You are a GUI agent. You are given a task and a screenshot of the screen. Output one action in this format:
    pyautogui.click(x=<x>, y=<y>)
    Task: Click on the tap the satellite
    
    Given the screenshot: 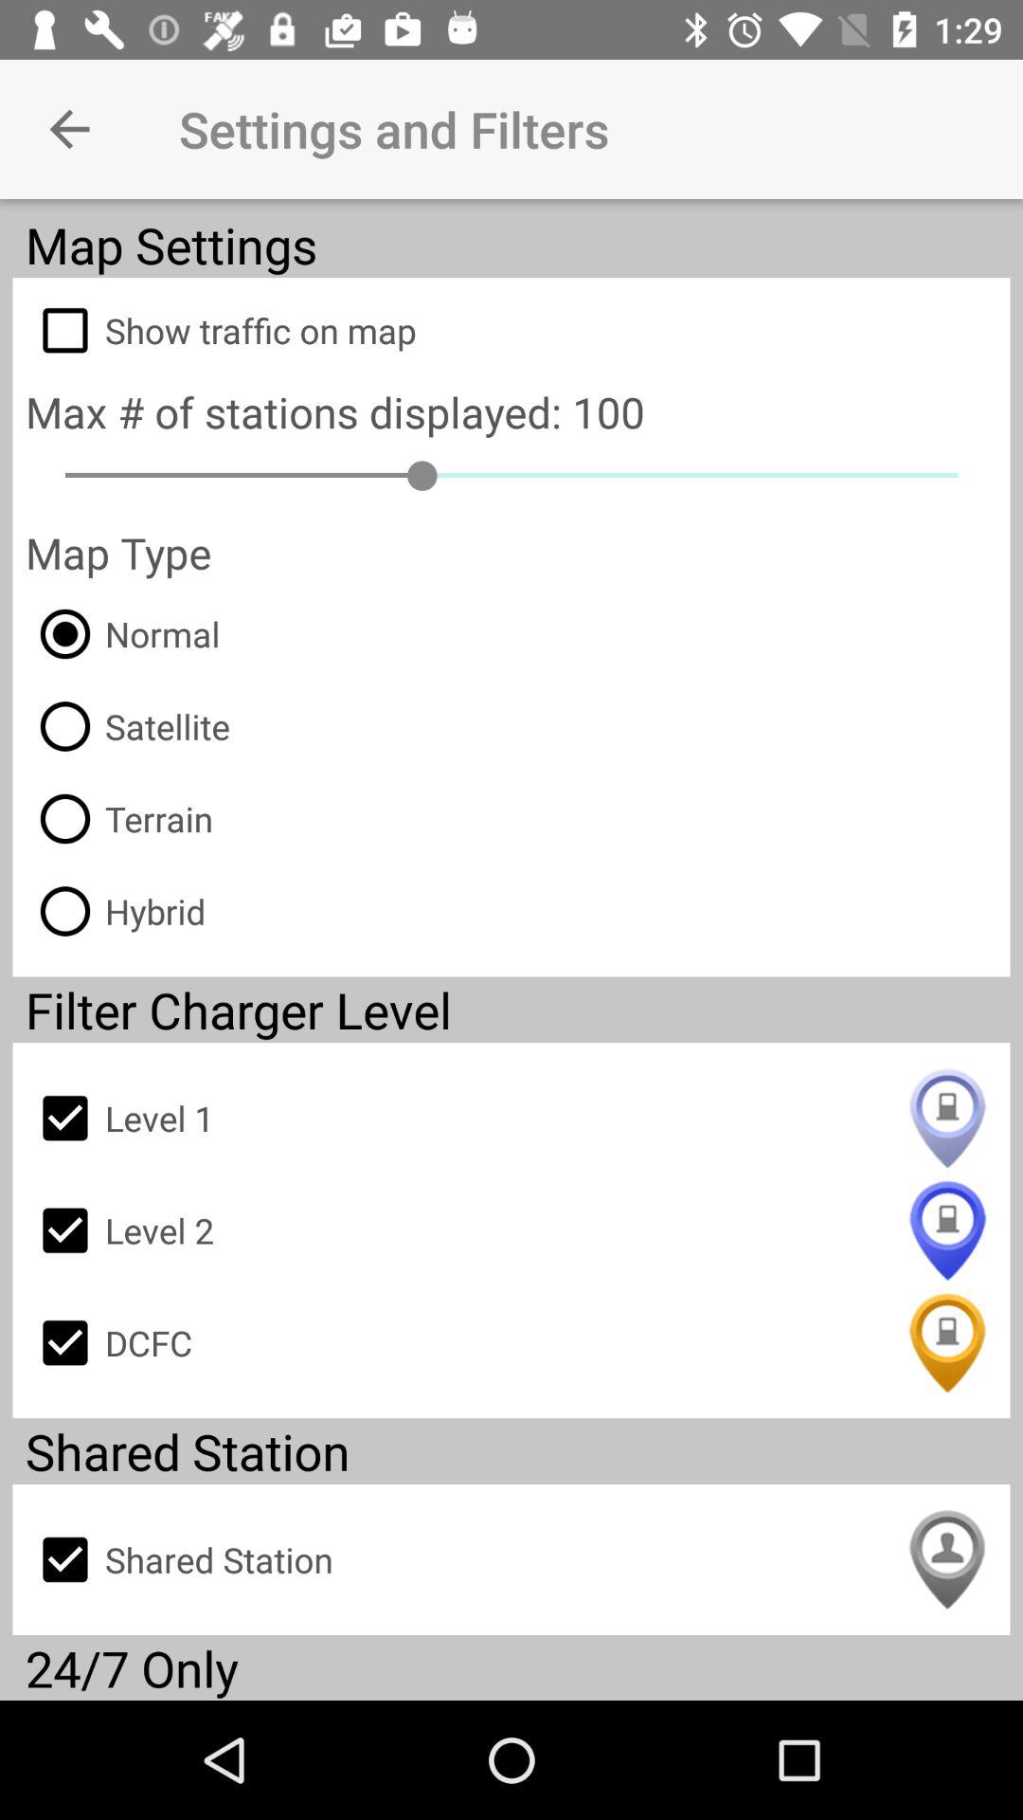 What is the action you would take?
    pyautogui.click(x=127, y=726)
    